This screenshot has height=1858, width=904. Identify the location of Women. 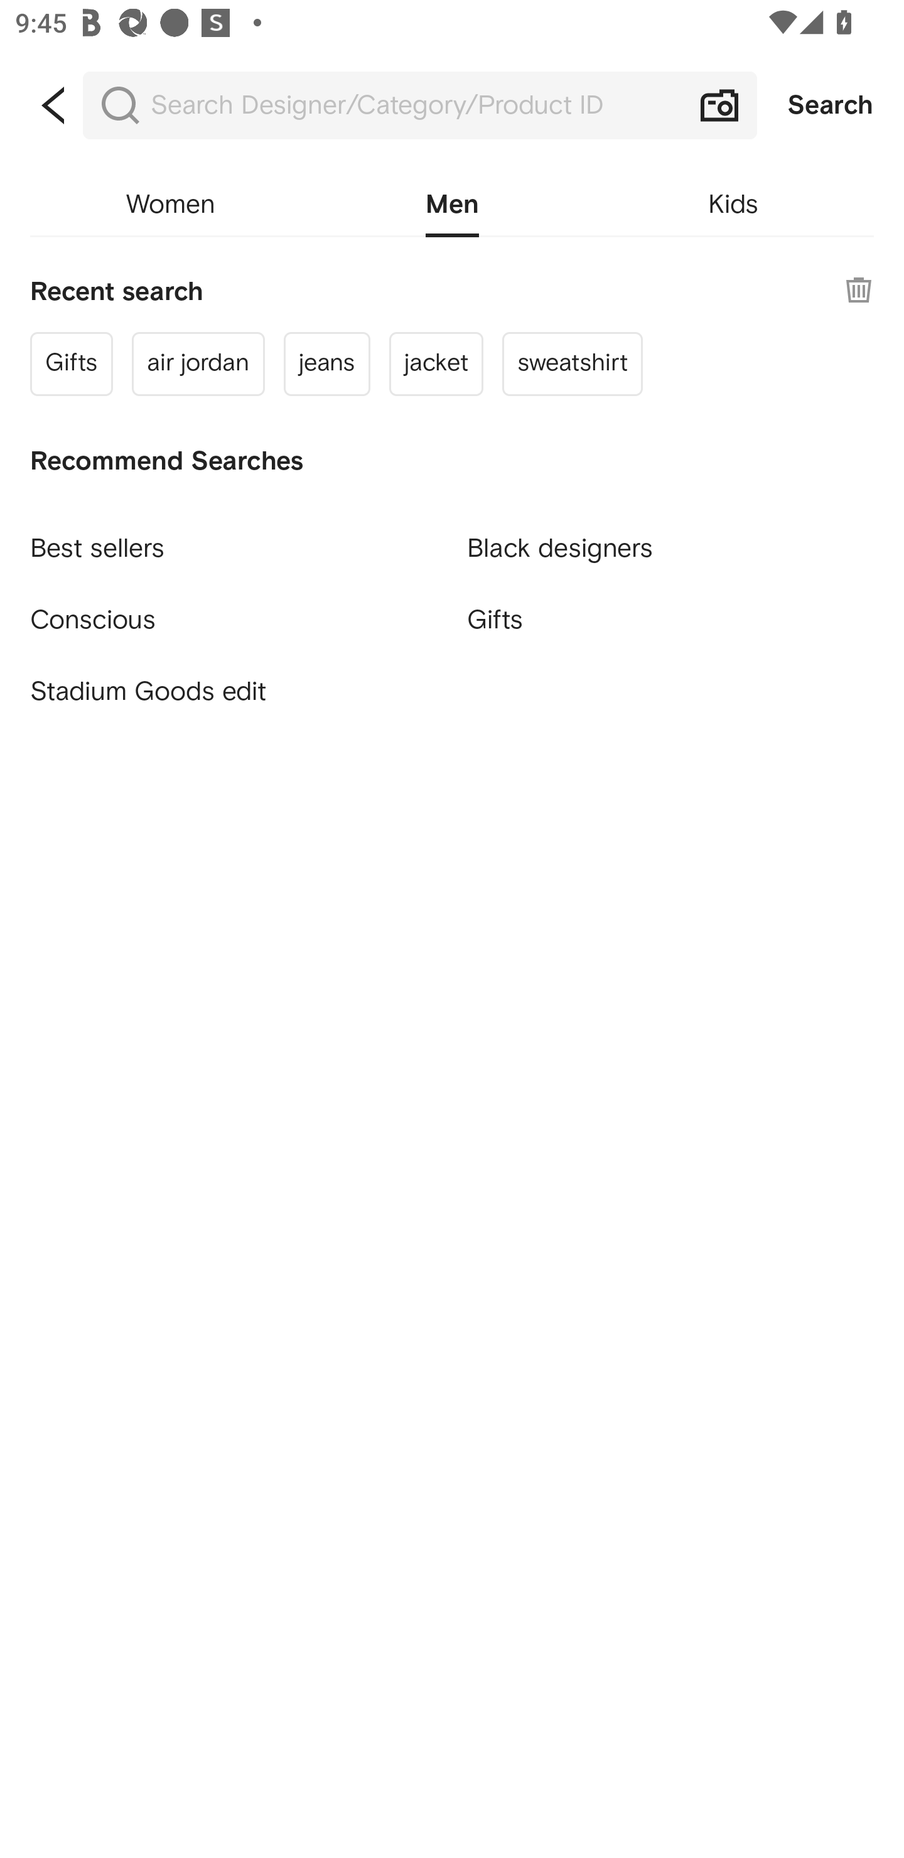
(170, 205).